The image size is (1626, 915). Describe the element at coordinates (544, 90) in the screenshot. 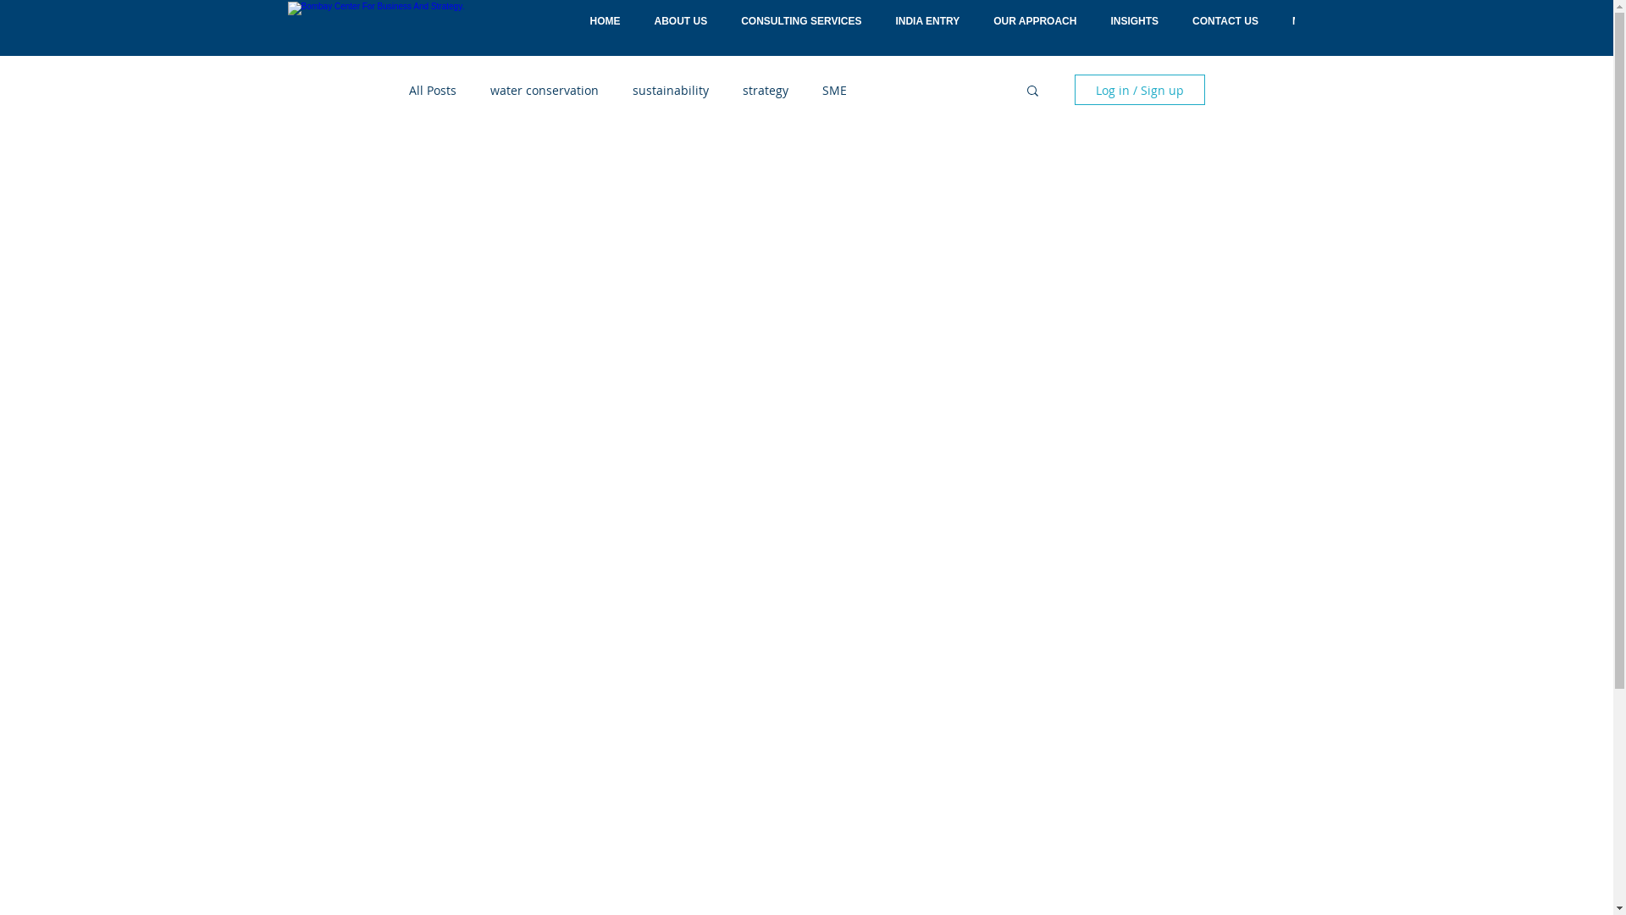

I see `water conservation` at that location.